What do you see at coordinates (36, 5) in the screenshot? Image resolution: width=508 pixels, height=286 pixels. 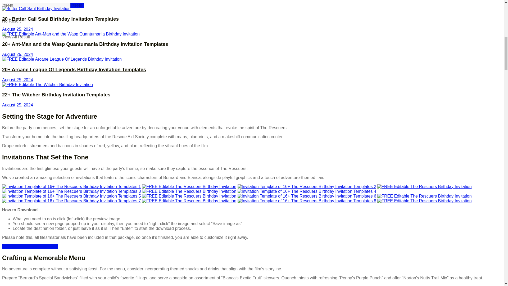 I see `78440` at bounding box center [36, 5].